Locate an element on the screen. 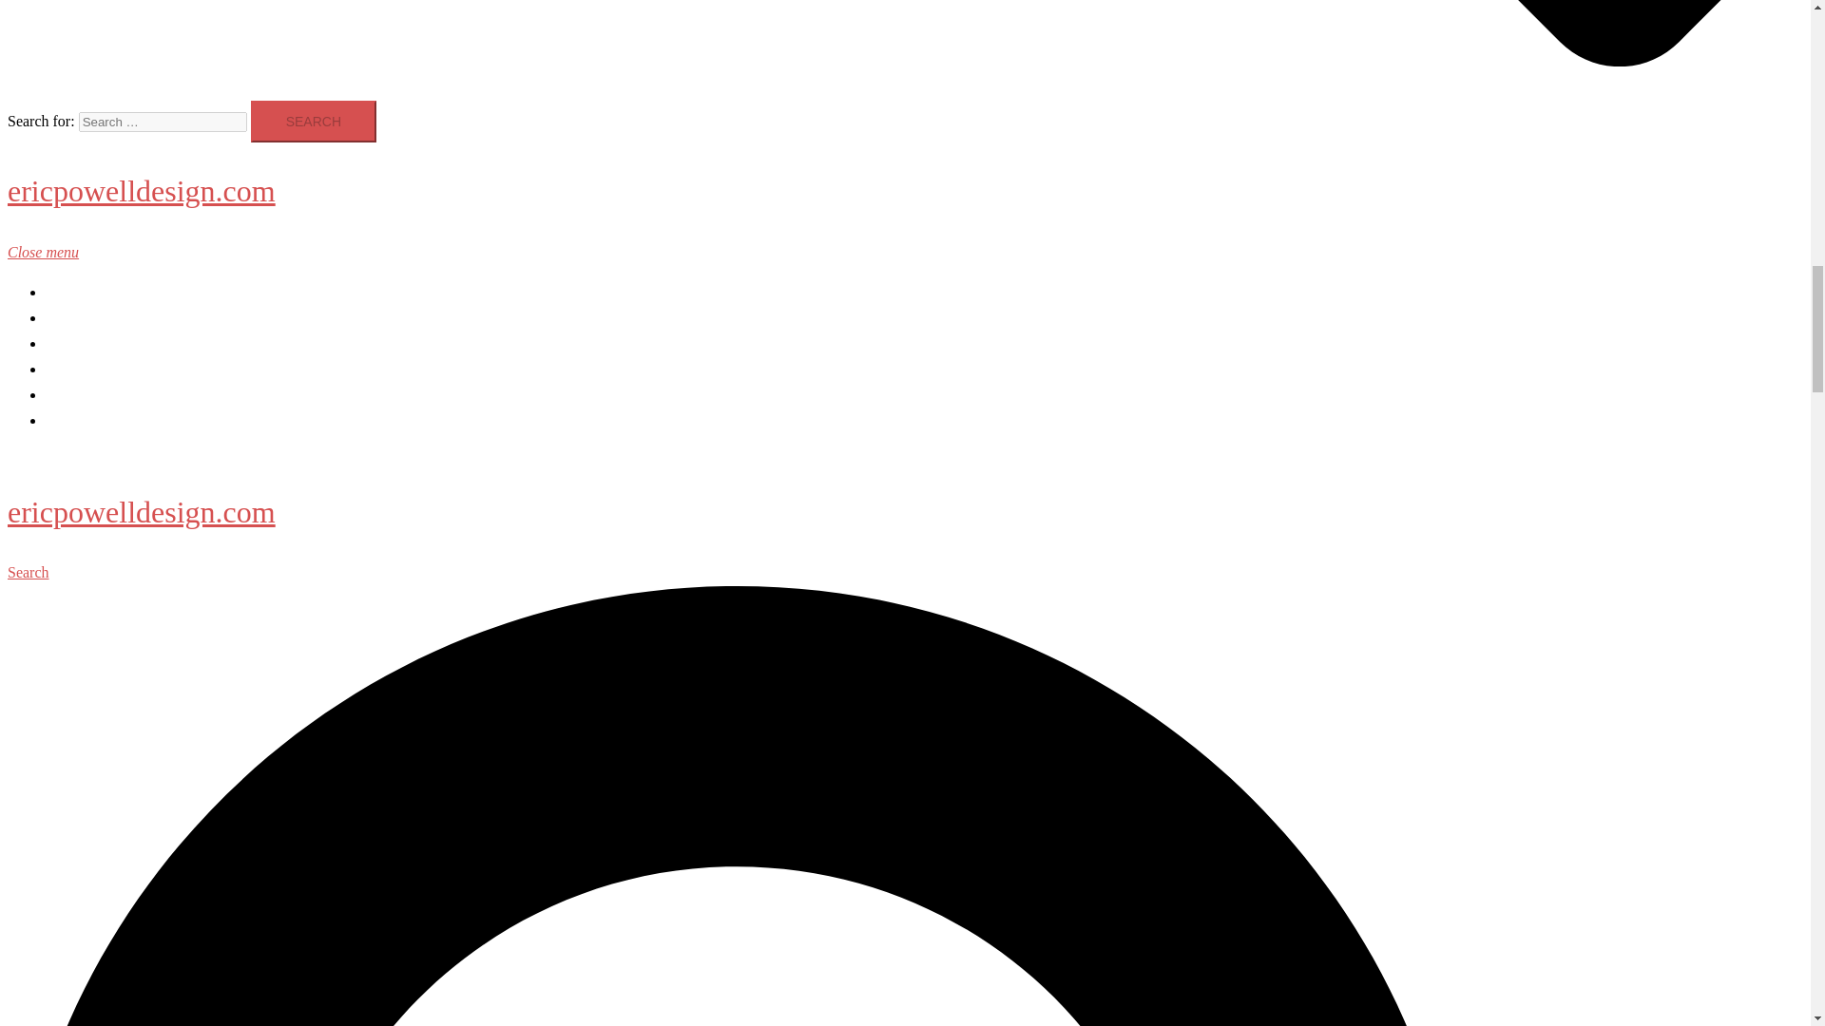  Search is located at coordinates (314, 122).